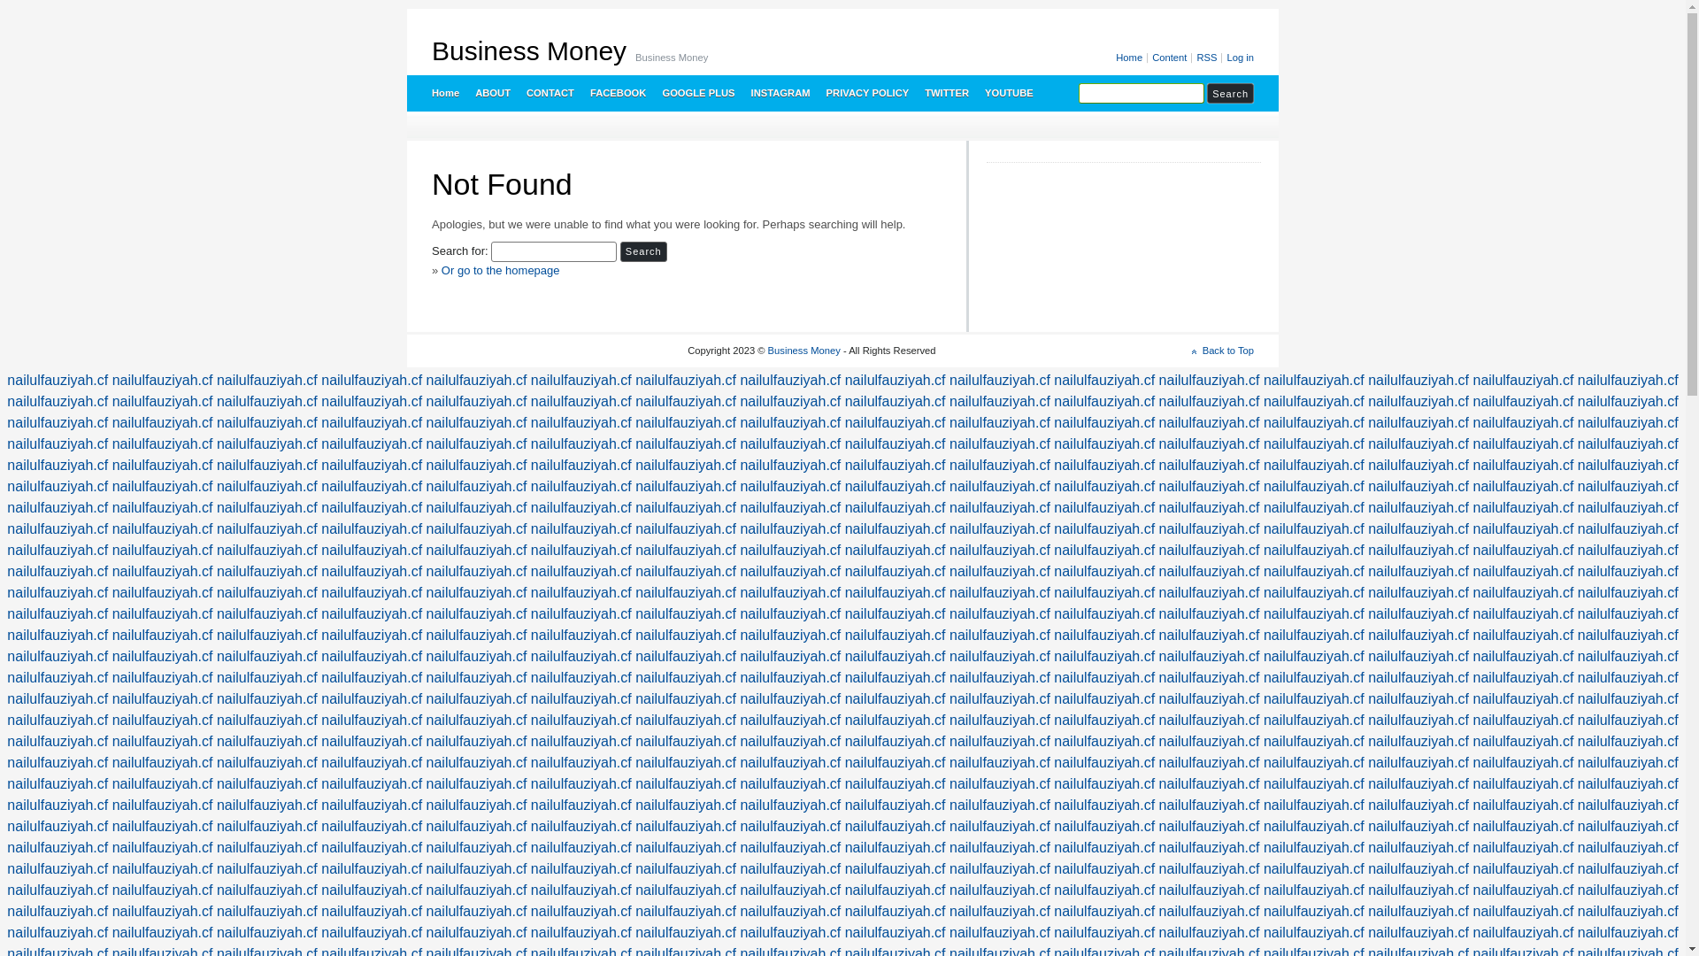 The image size is (1699, 956). What do you see at coordinates (163, 593) in the screenshot?
I see `nailulfauziyah.cf` at bounding box center [163, 593].